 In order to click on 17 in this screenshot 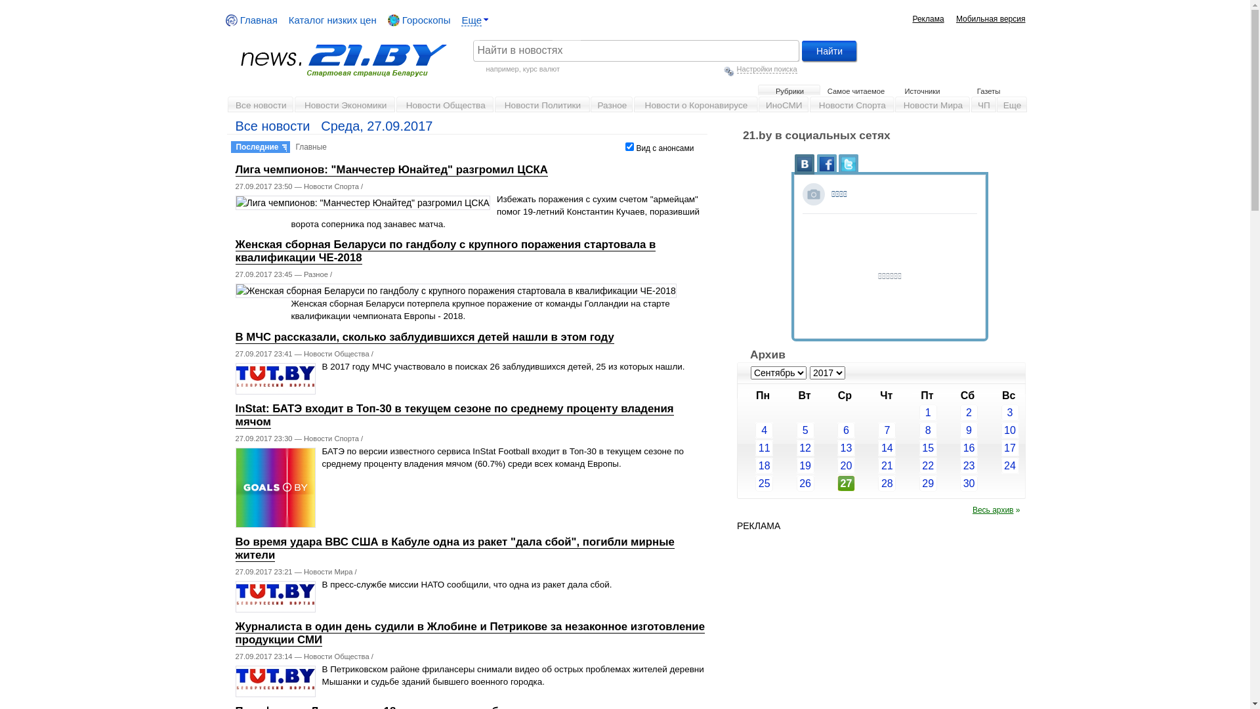, I will do `click(1011, 448)`.